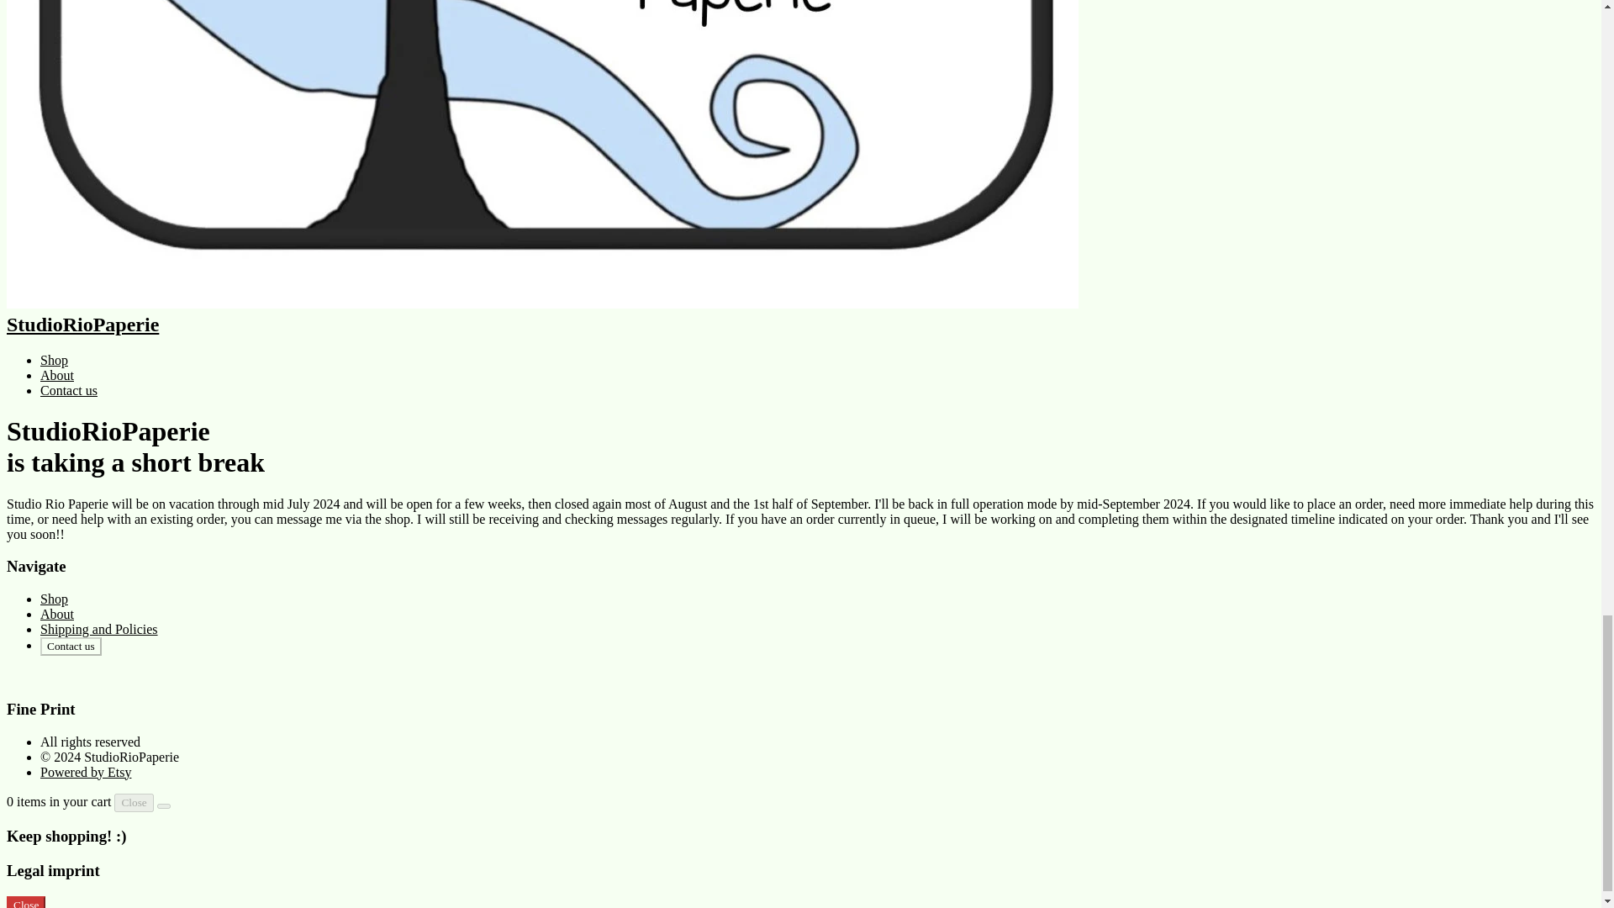 The image size is (1614, 908). Describe the element at coordinates (57, 375) in the screenshot. I see `About` at that location.